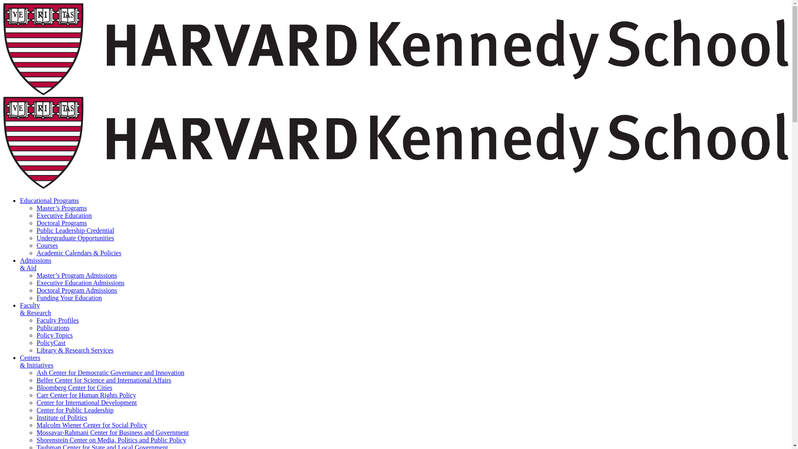 The height and width of the screenshot is (449, 798). What do you see at coordinates (112, 432) in the screenshot?
I see `Mossavar-Rahmani Center for Business and Government` at bounding box center [112, 432].